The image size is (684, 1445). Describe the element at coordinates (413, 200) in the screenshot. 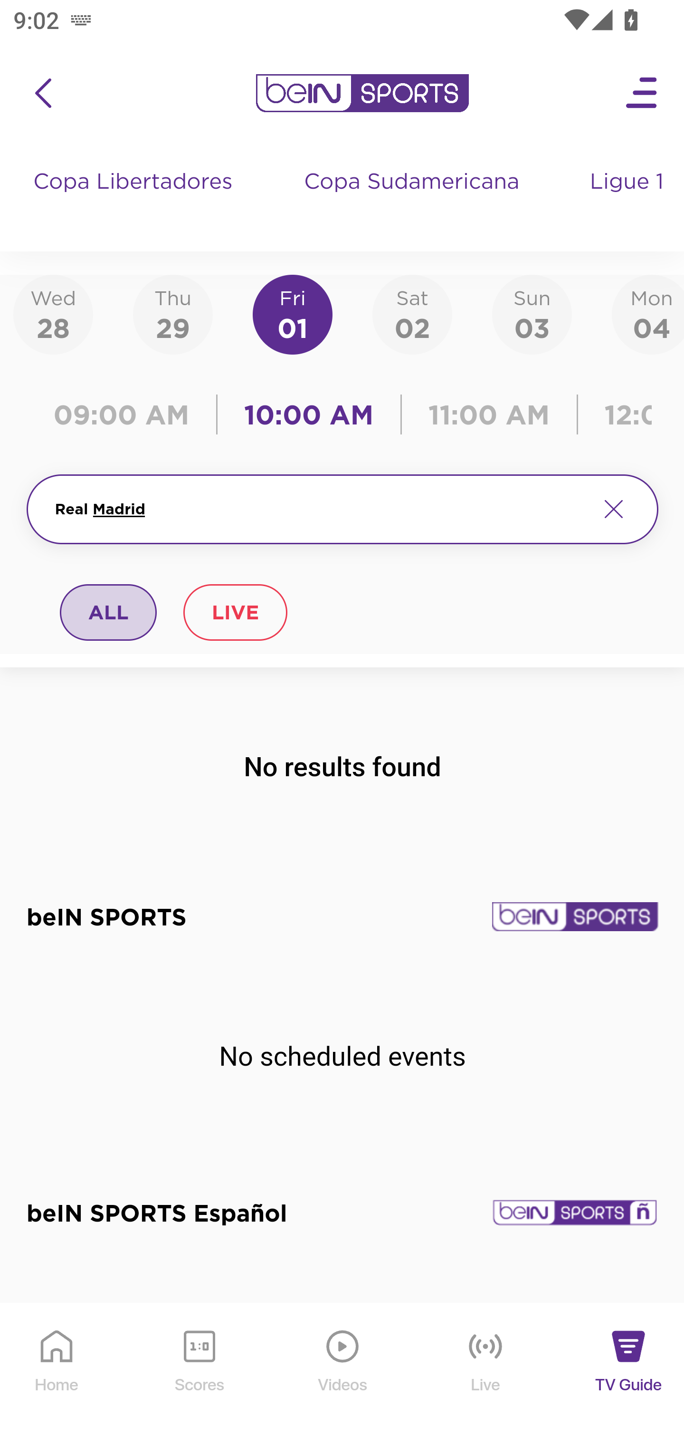

I see `Copa Sudamericana` at that location.